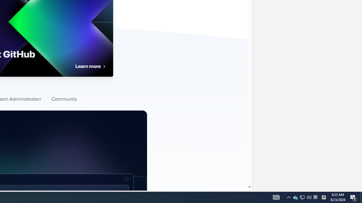 Image resolution: width=362 pixels, height=203 pixels. I want to click on Class: octicon arrow-symbol-mktg octicon, so click(104, 67).